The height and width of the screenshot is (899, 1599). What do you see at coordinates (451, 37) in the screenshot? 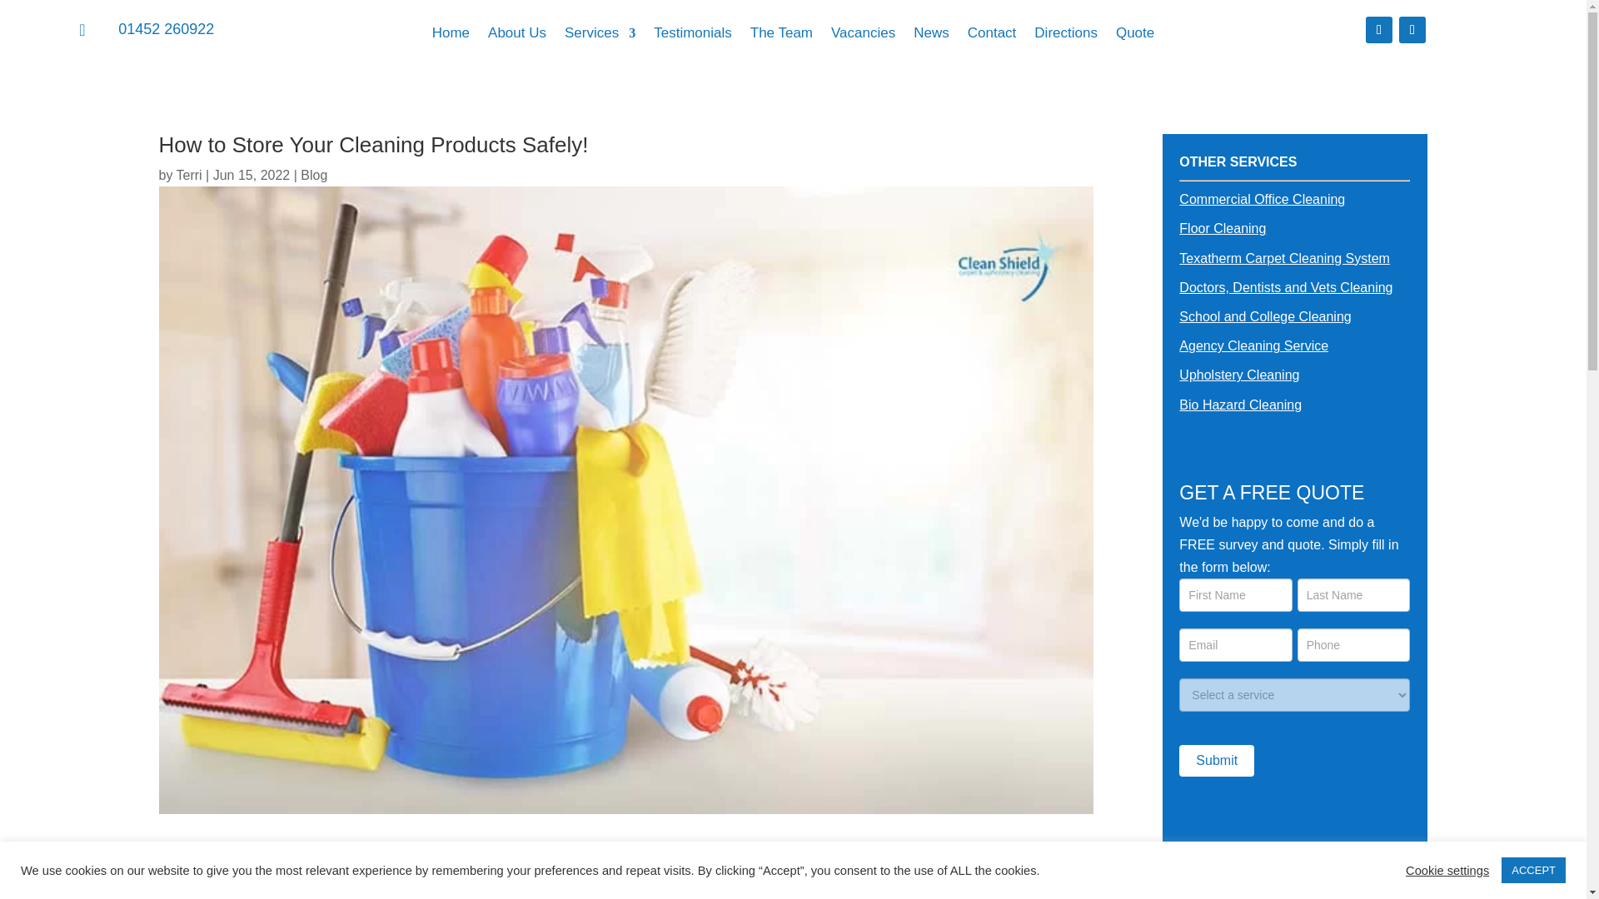
I see `Home` at bounding box center [451, 37].